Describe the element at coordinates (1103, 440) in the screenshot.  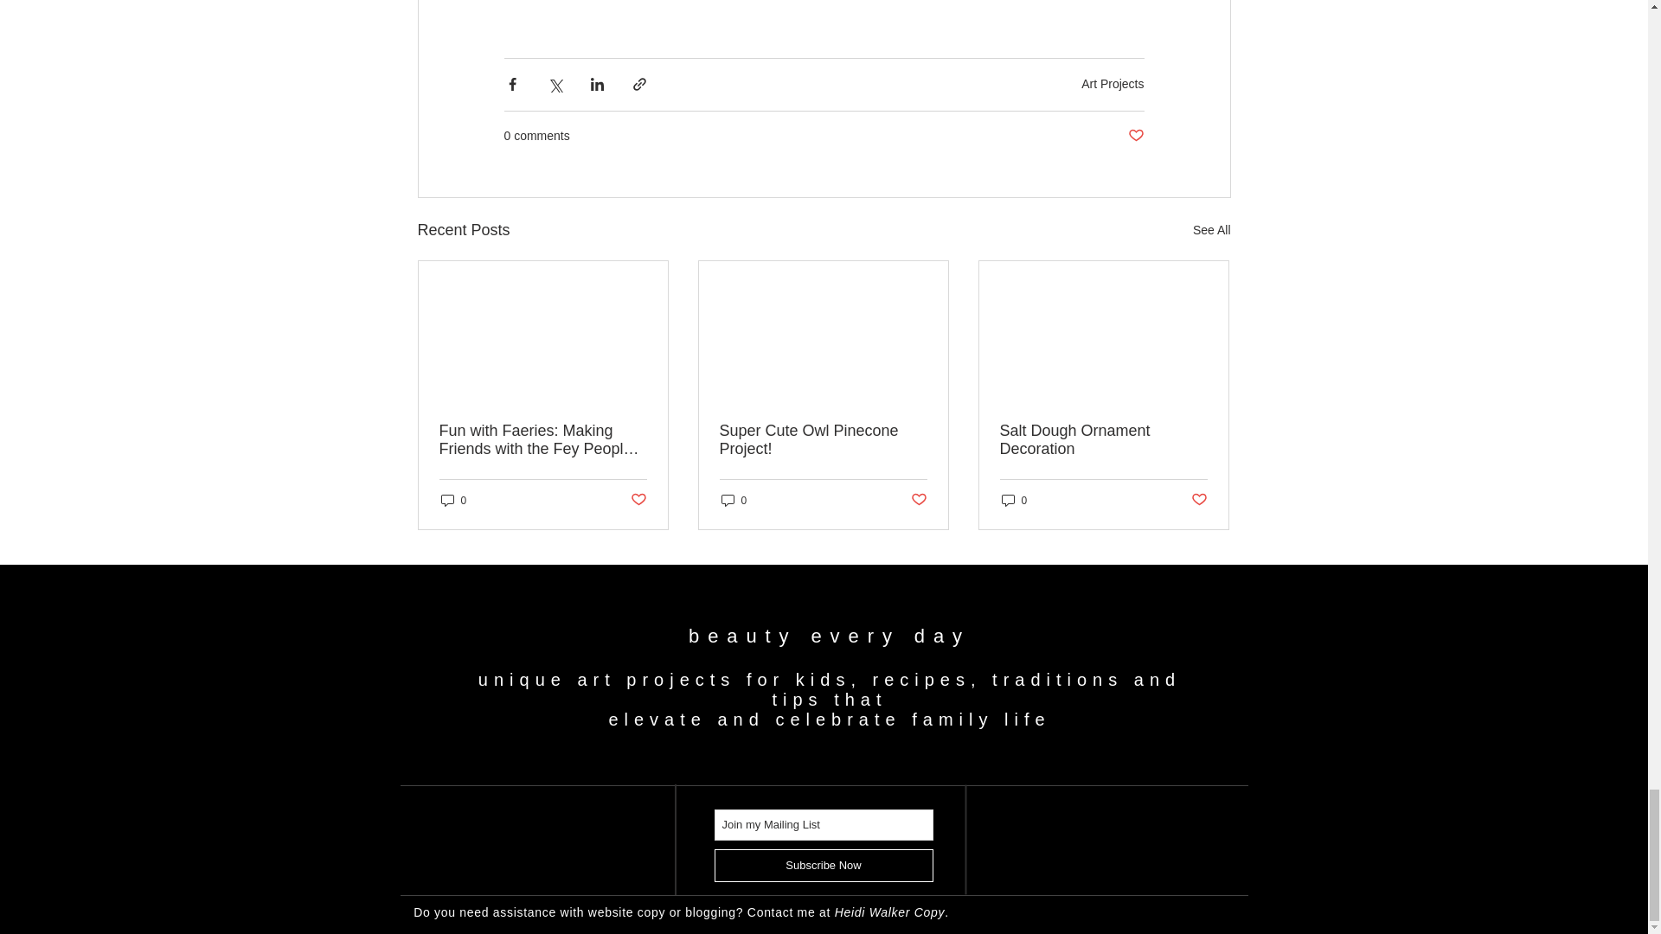
I see `Salt Dough Ornament Decoration` at that location.